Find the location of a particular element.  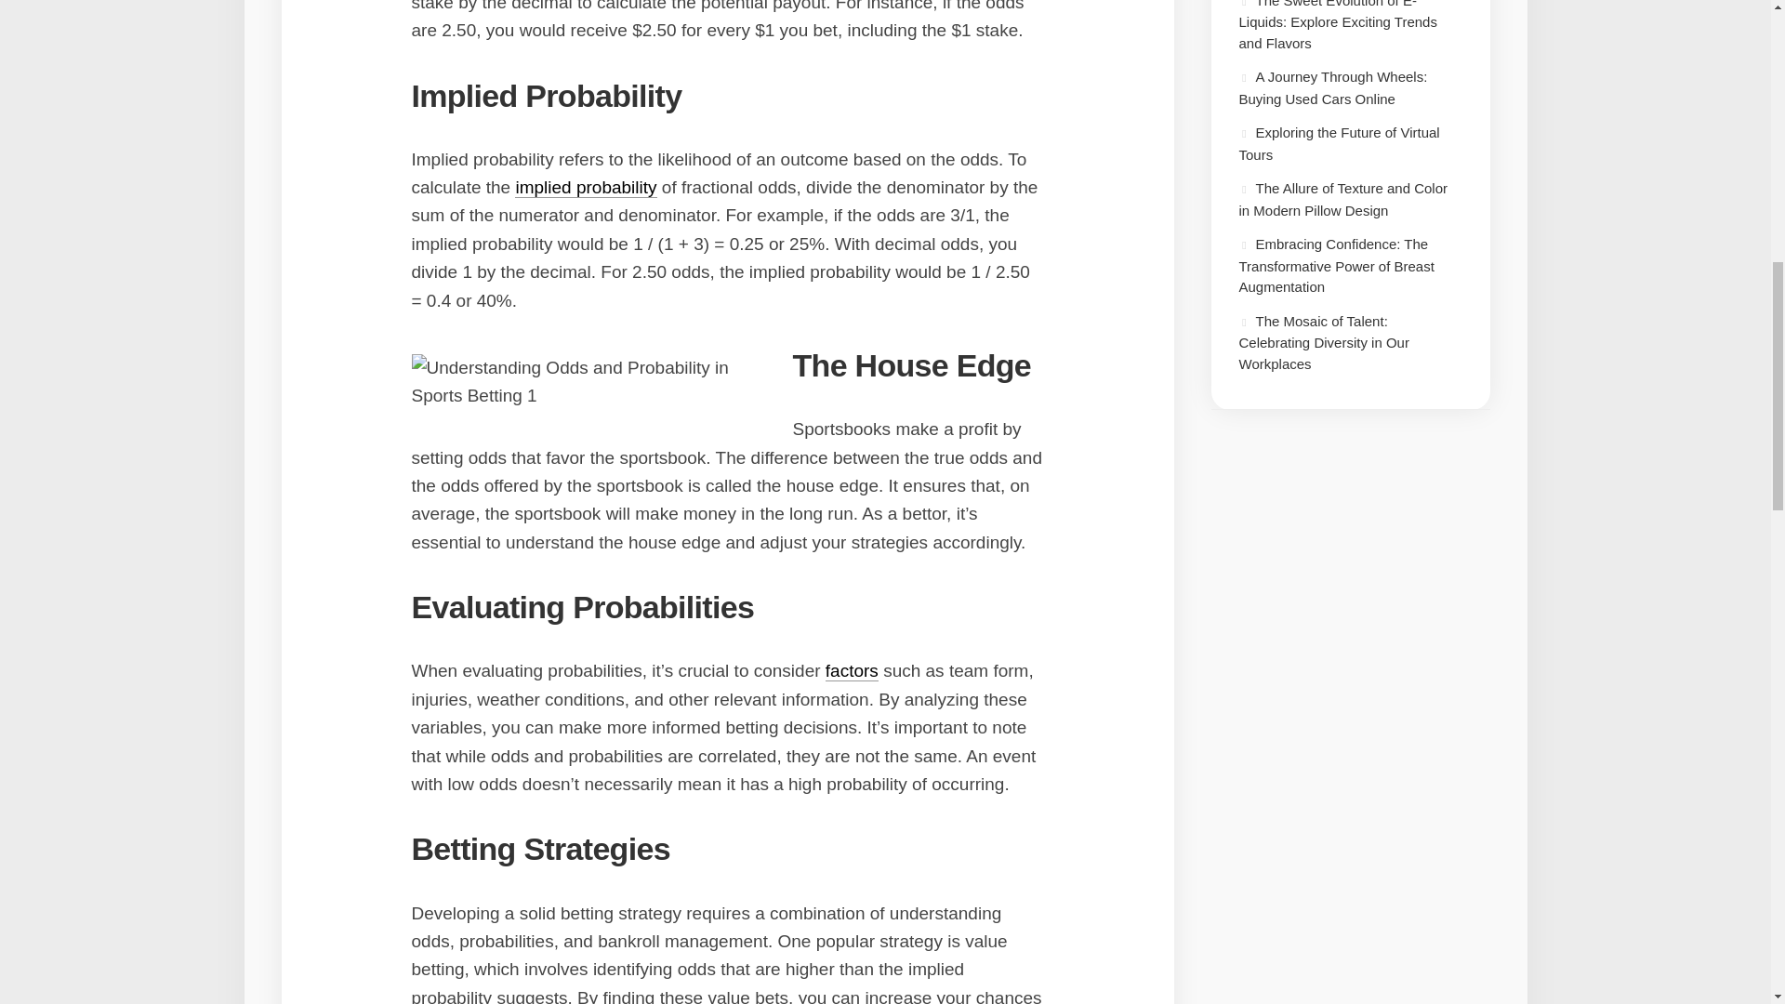

The Allure of Texture and Color in Modern Pillow Design is located at coordinates (1342, 199).